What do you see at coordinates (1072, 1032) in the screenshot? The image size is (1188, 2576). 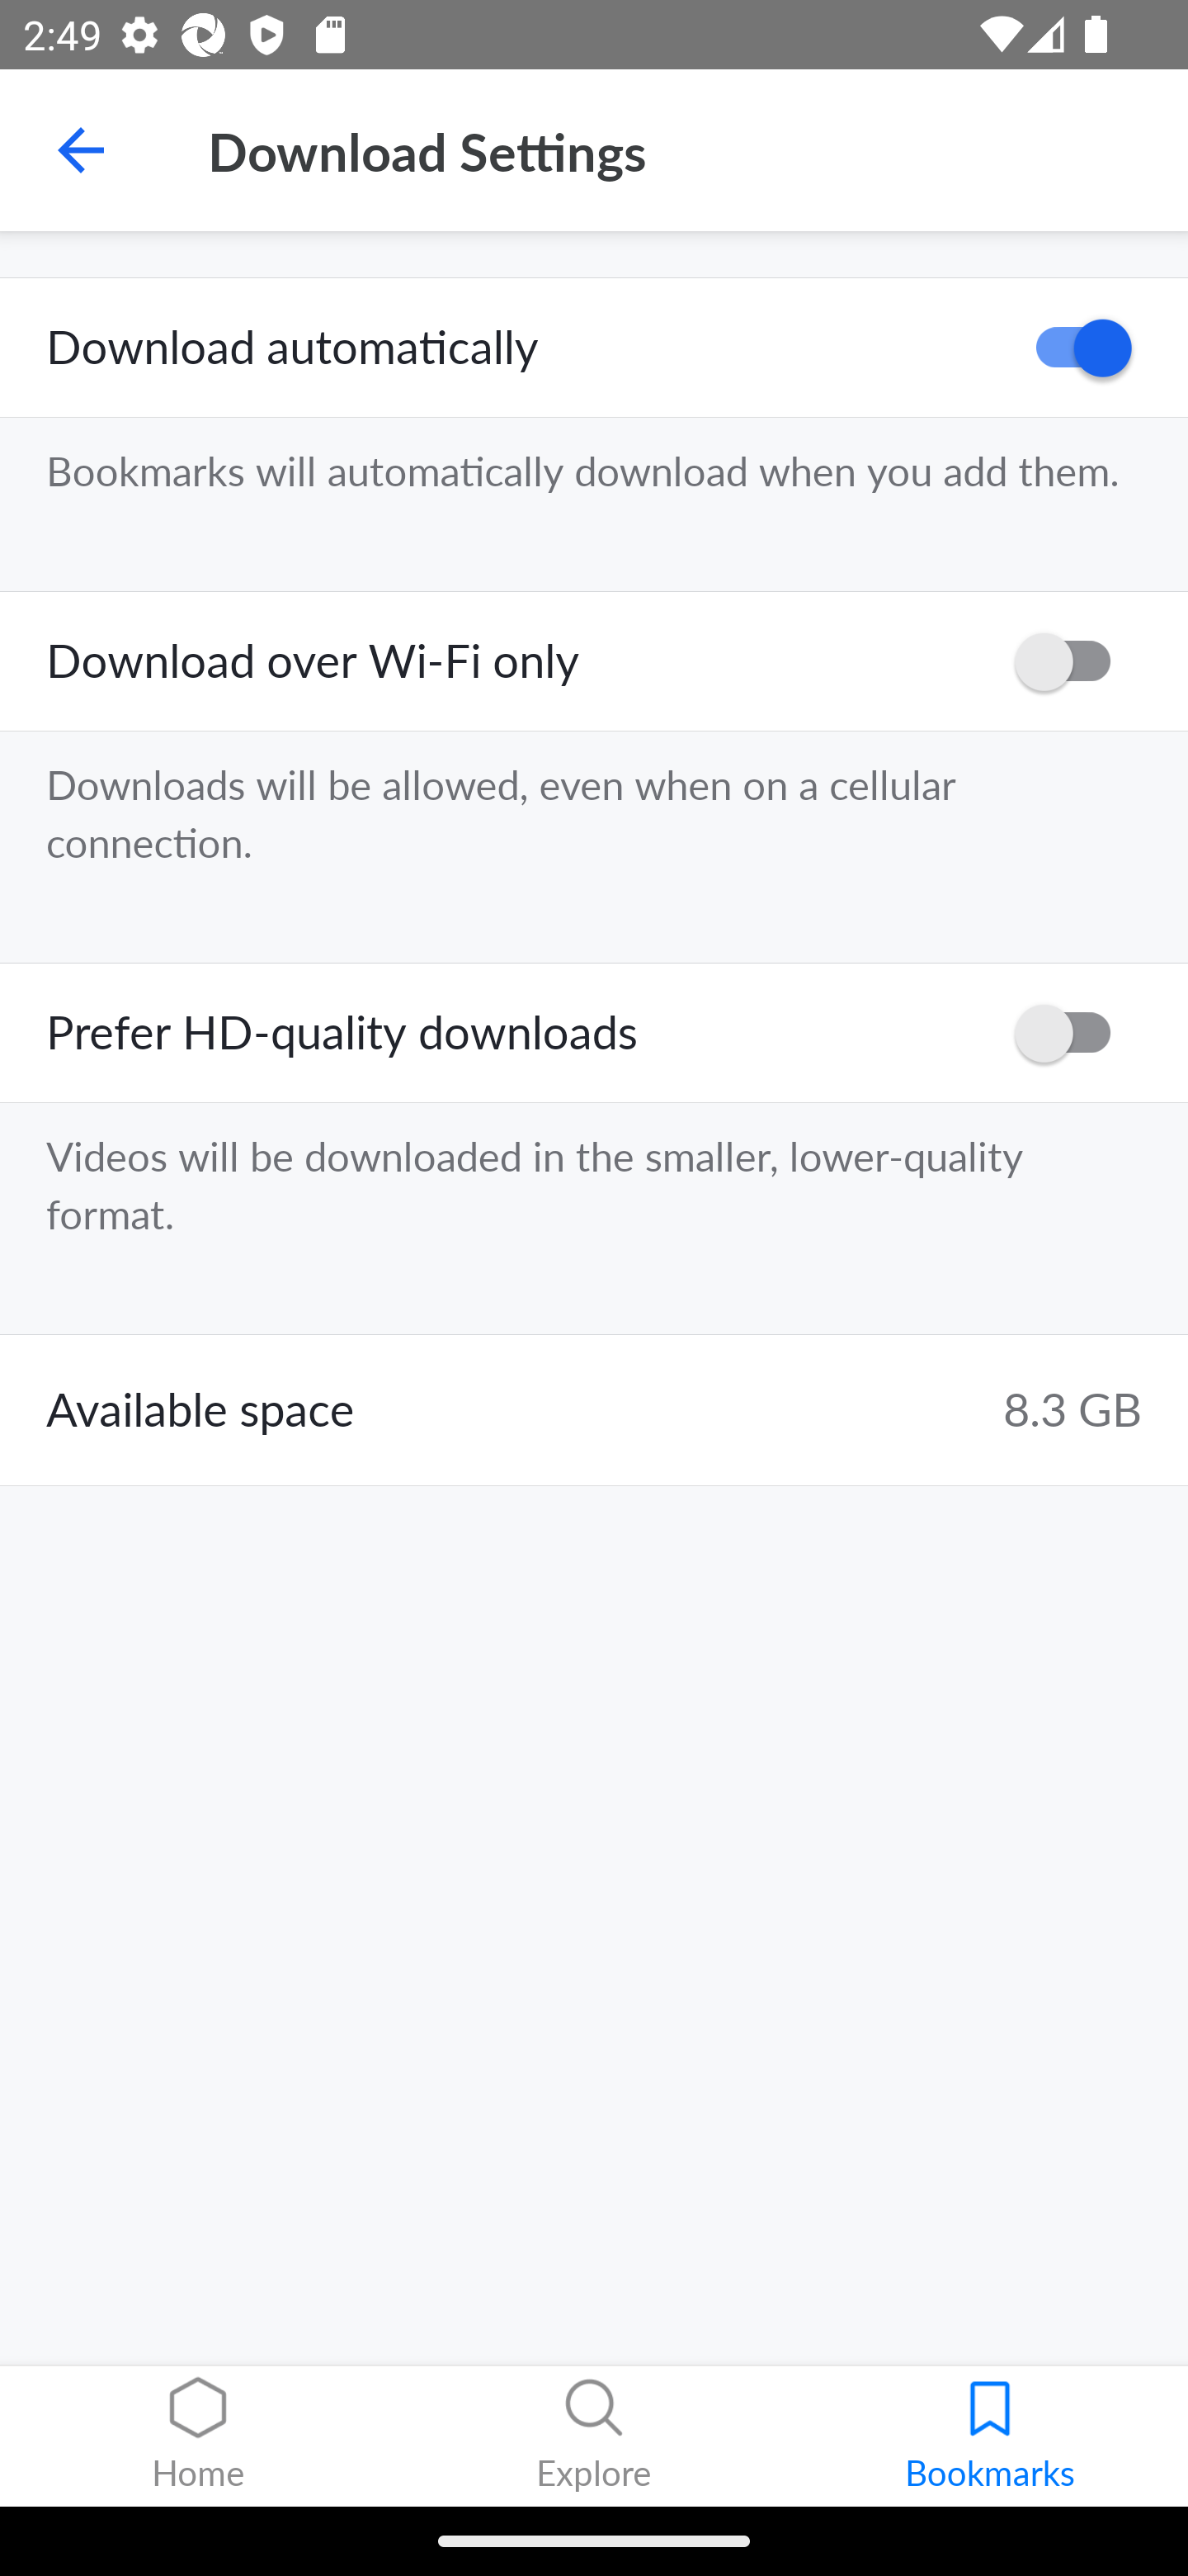 I see `OFF` at bounding box center [1072, 1032].